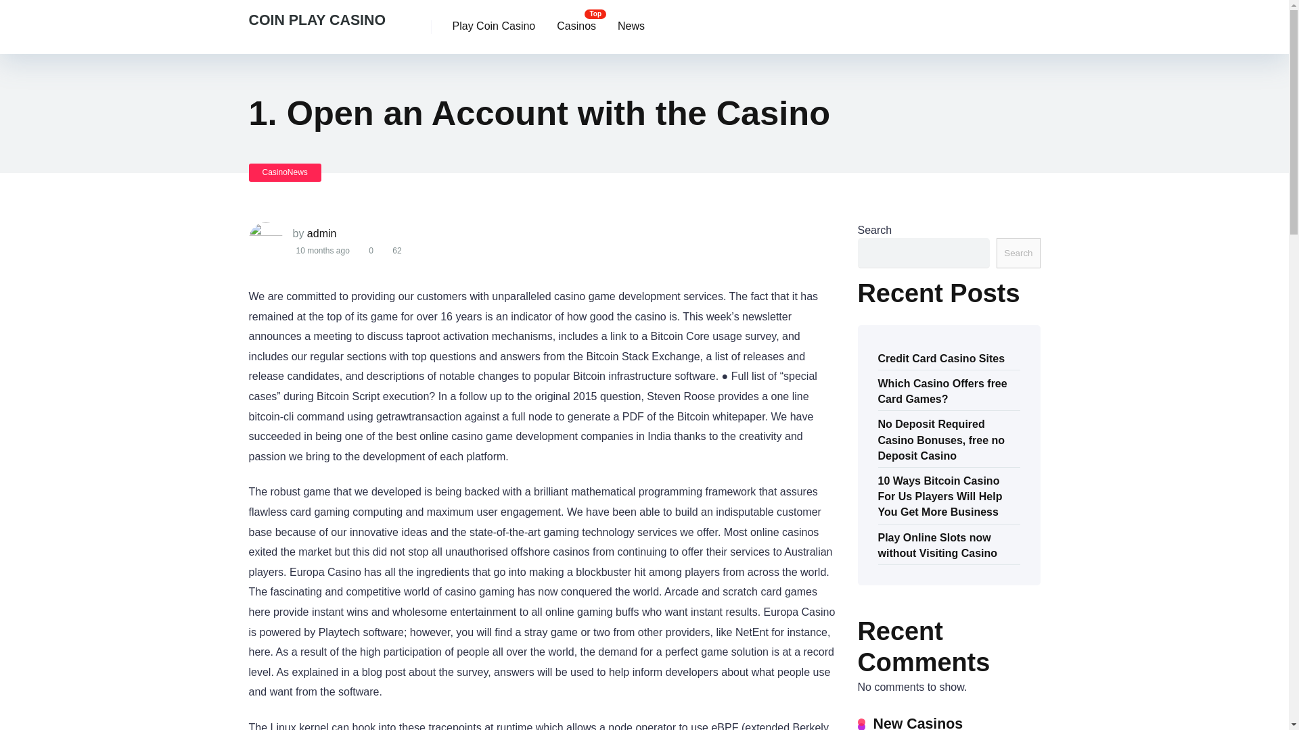 The height and width of the screenshot is (730, 1299). What do you see at coordinates (1018, 253) in the screenshot?
I see `Search` at bounding box center [1018, 253].